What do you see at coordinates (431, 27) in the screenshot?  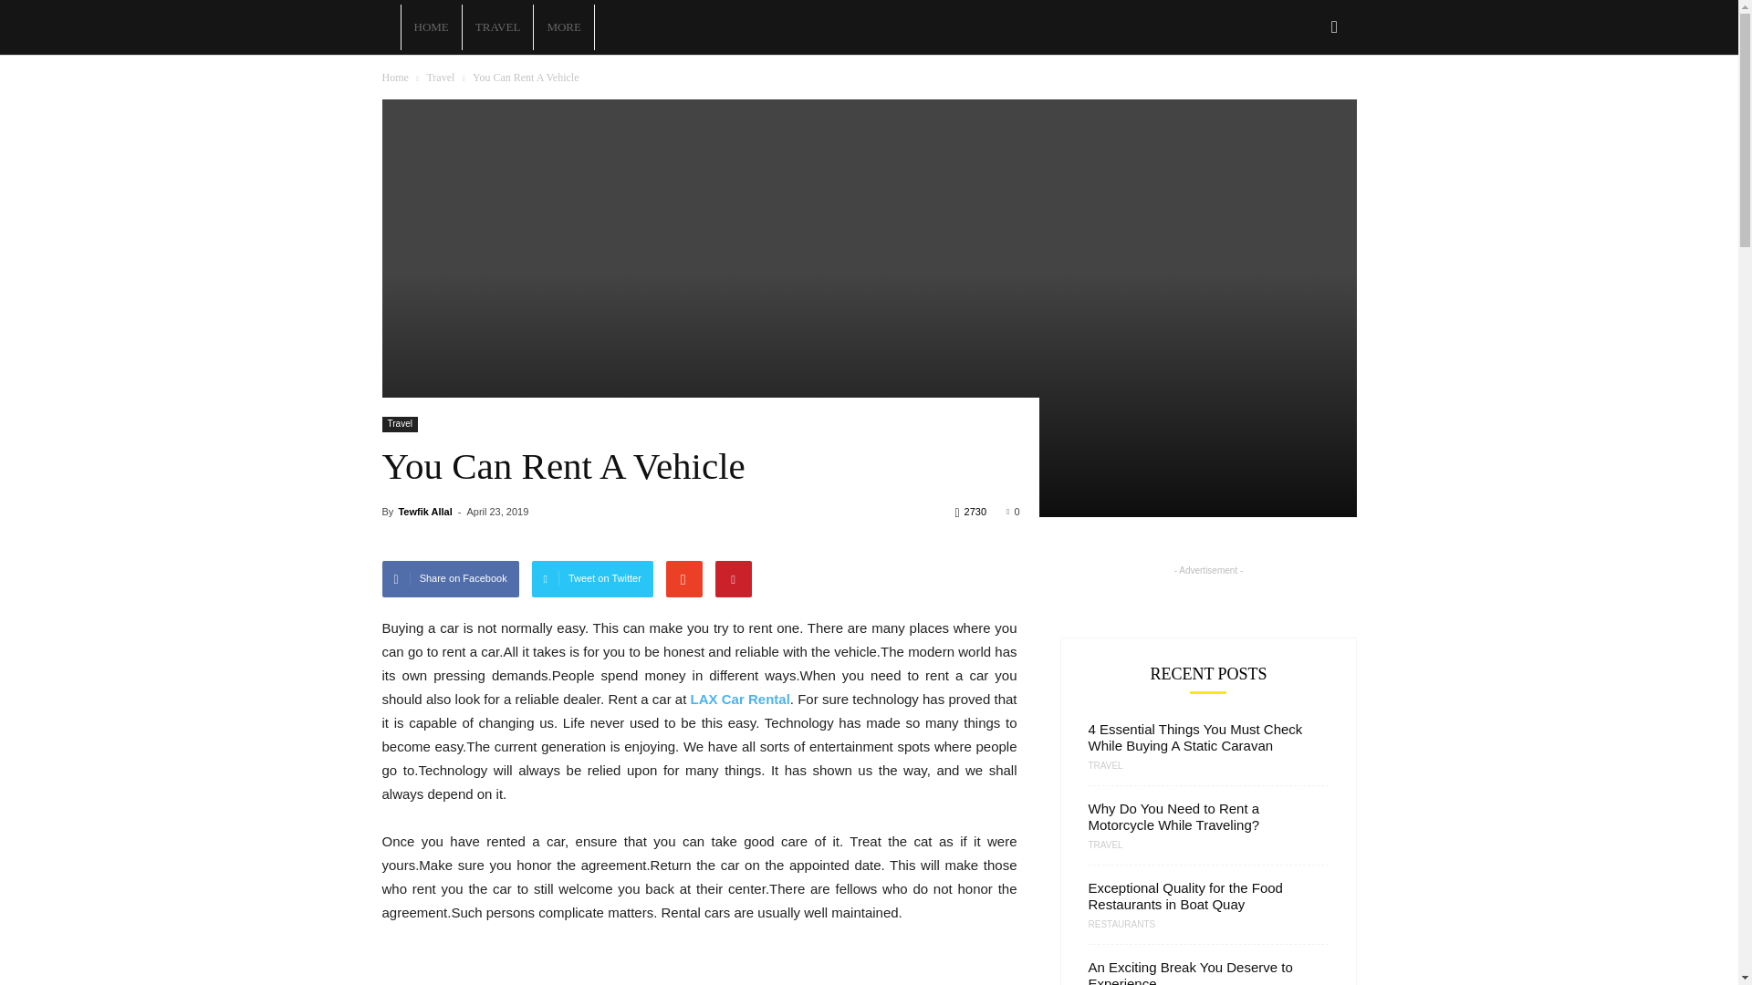 I see `HOME` at bounding box center [431, 27].